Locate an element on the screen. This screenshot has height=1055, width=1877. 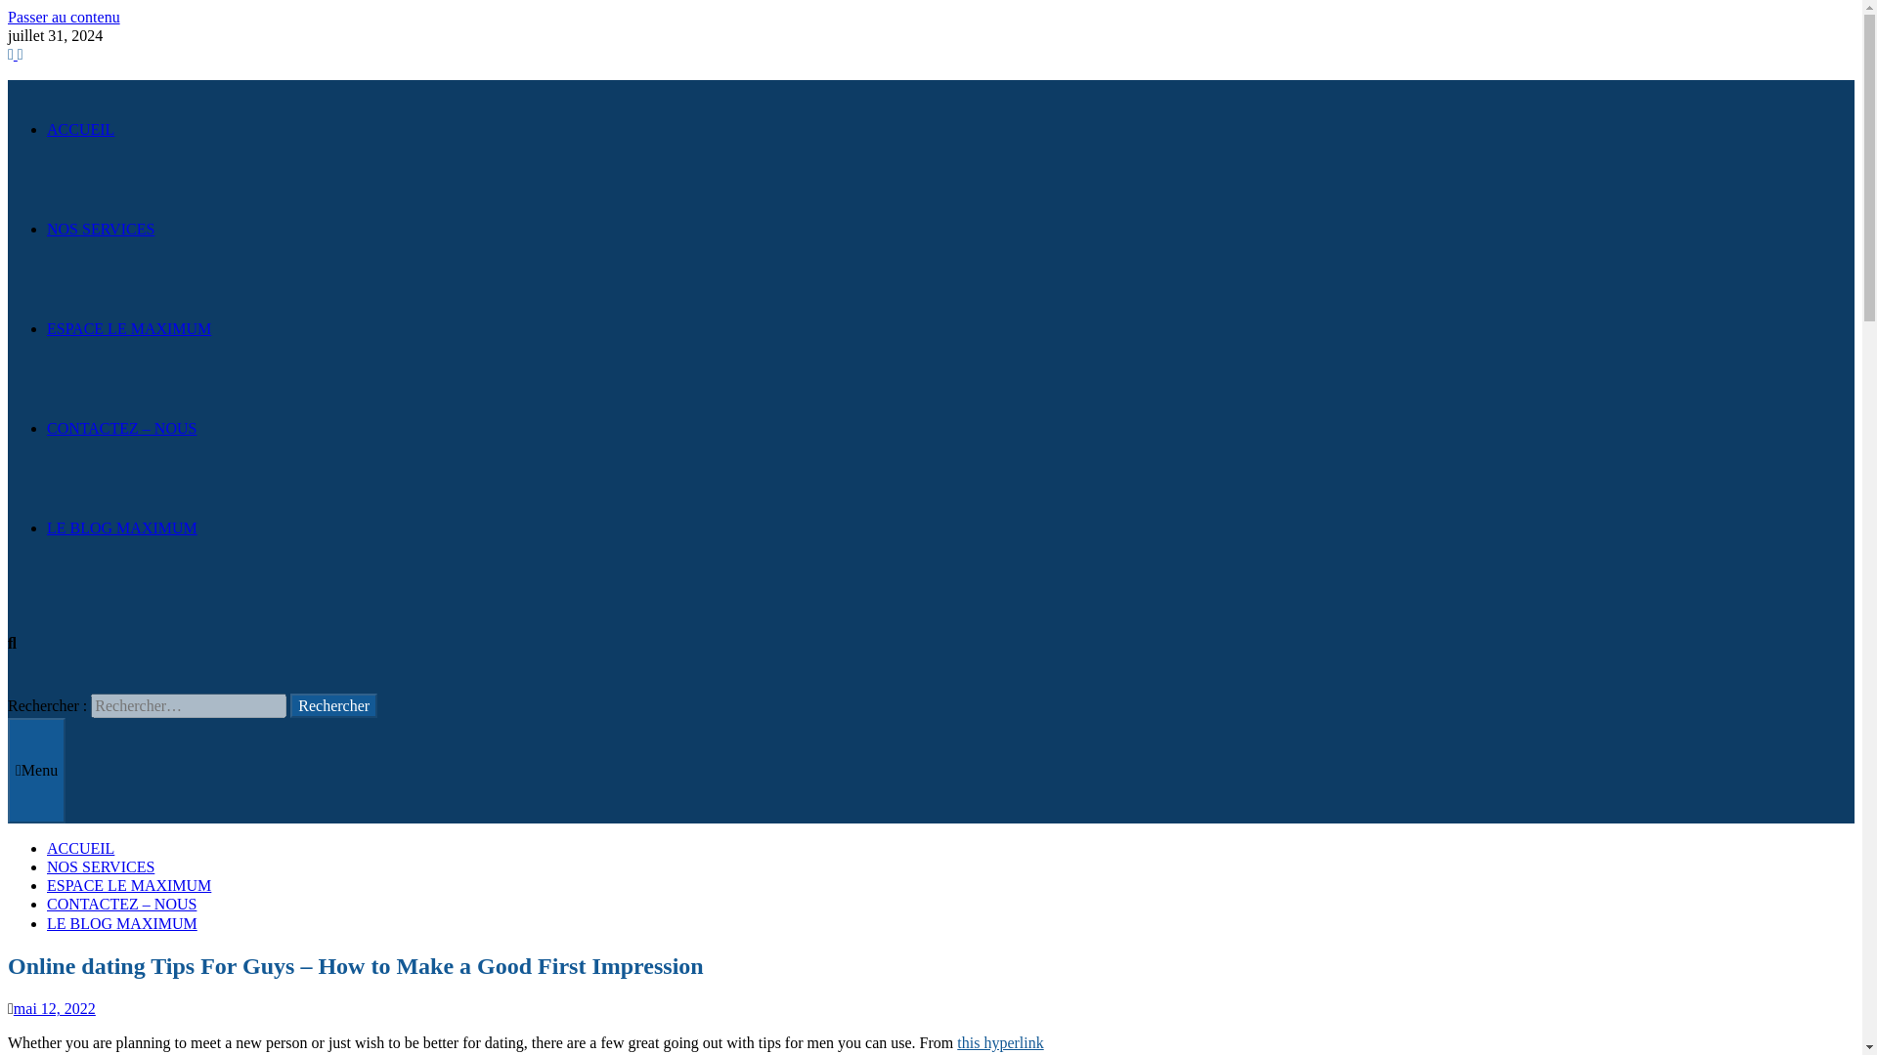
ACCUEIL is located at coordinates (80, 848).